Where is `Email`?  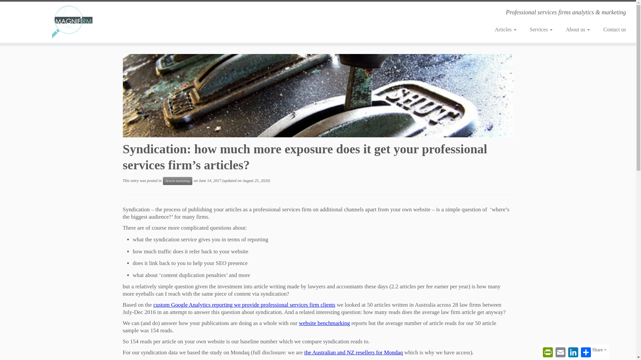
Email is located at coordinates (560, 352).